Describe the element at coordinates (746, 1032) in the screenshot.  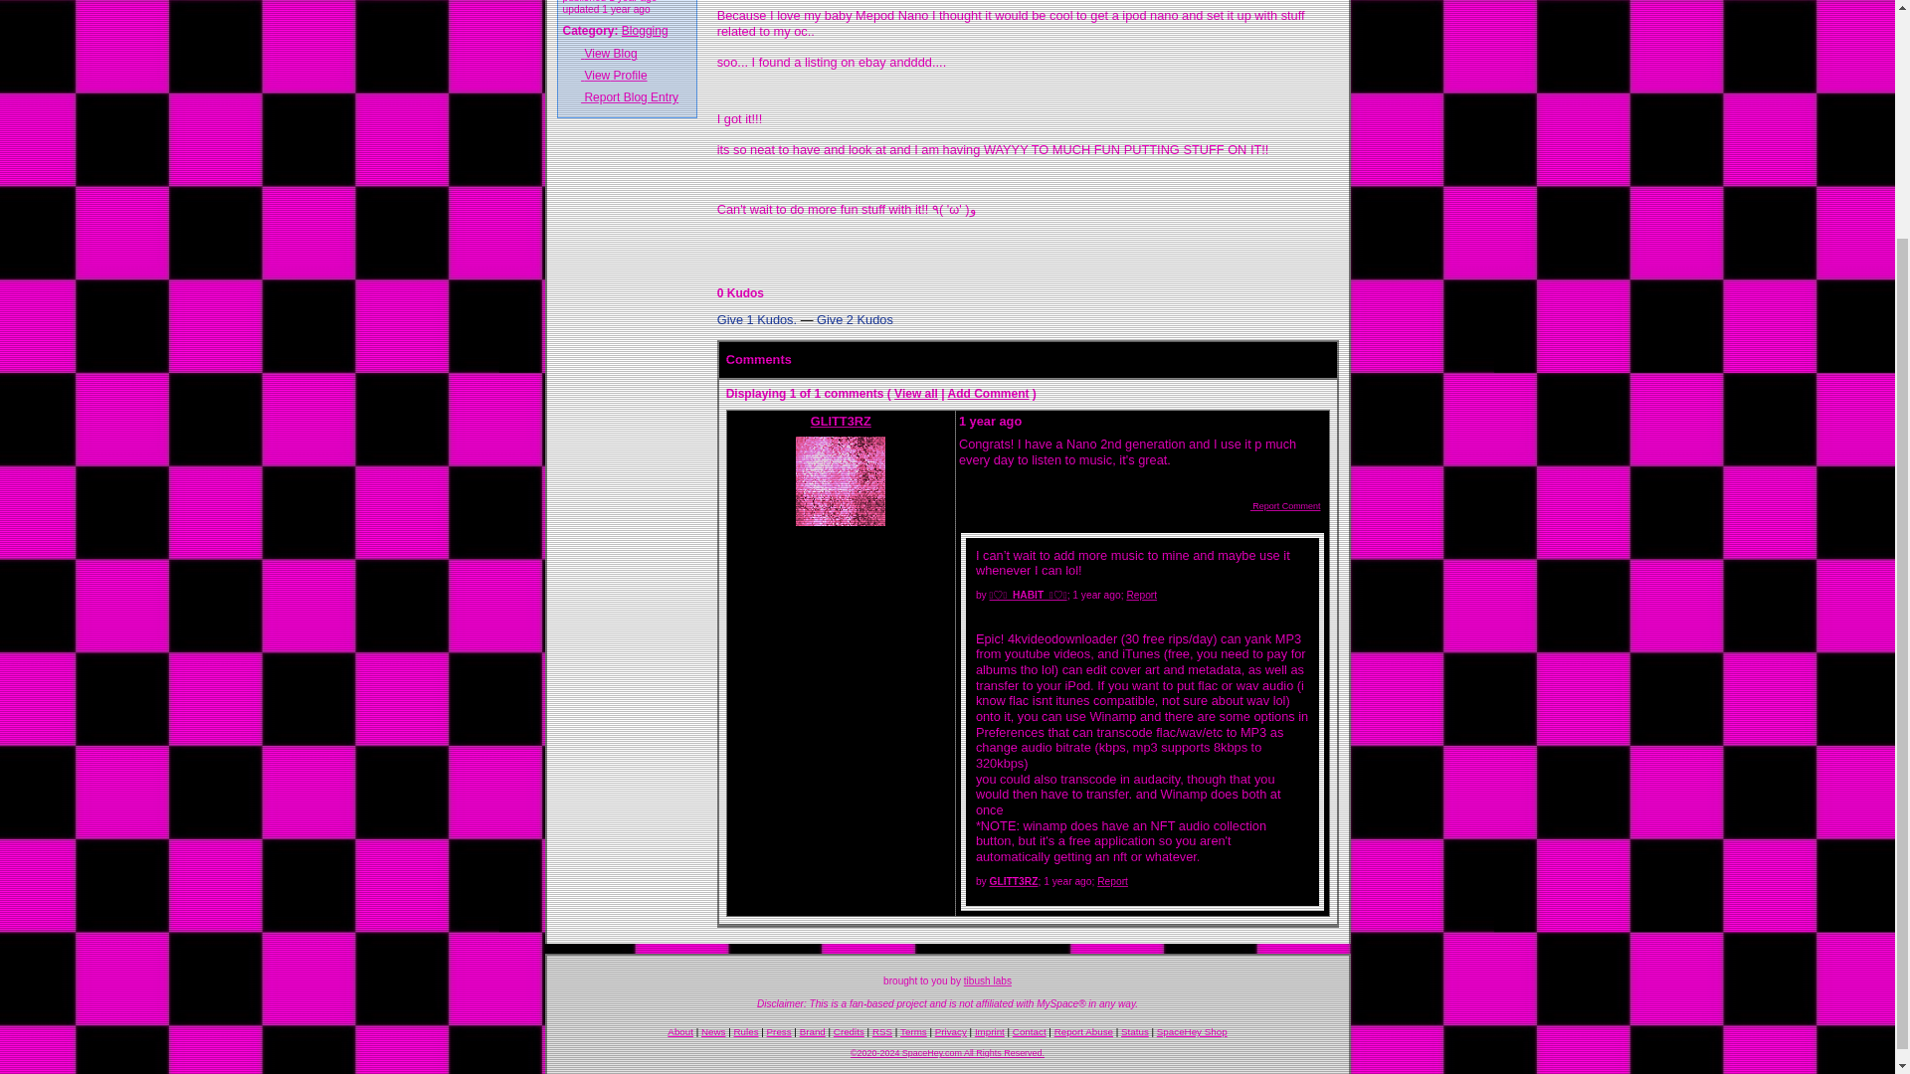
I see `Rules` at that location.